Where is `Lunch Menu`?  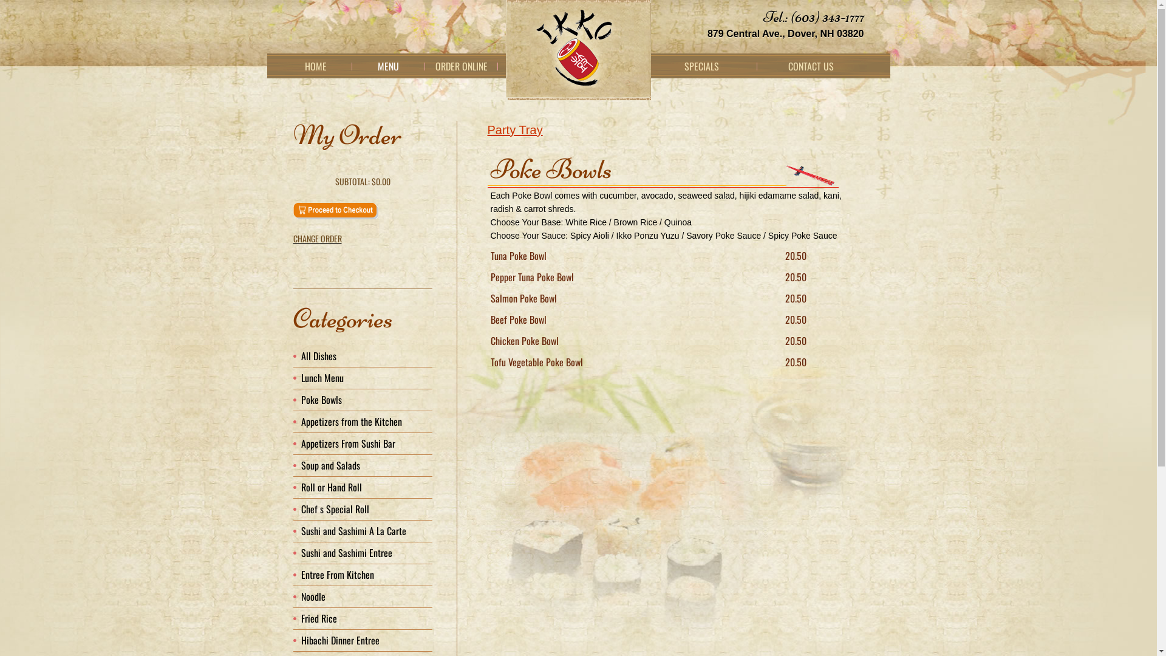
Lunch Menu is located at coordinates (322, 378).